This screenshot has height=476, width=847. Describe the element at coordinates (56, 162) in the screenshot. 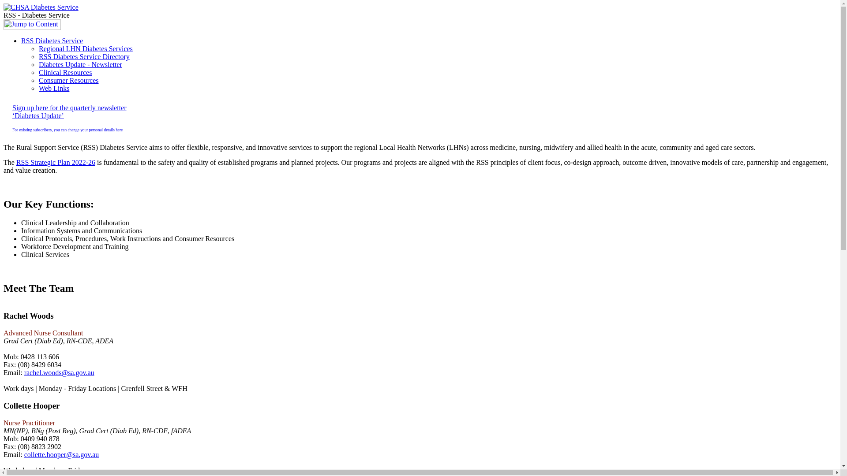

I see `RSS Strategic Plan 2022-26` at that location.